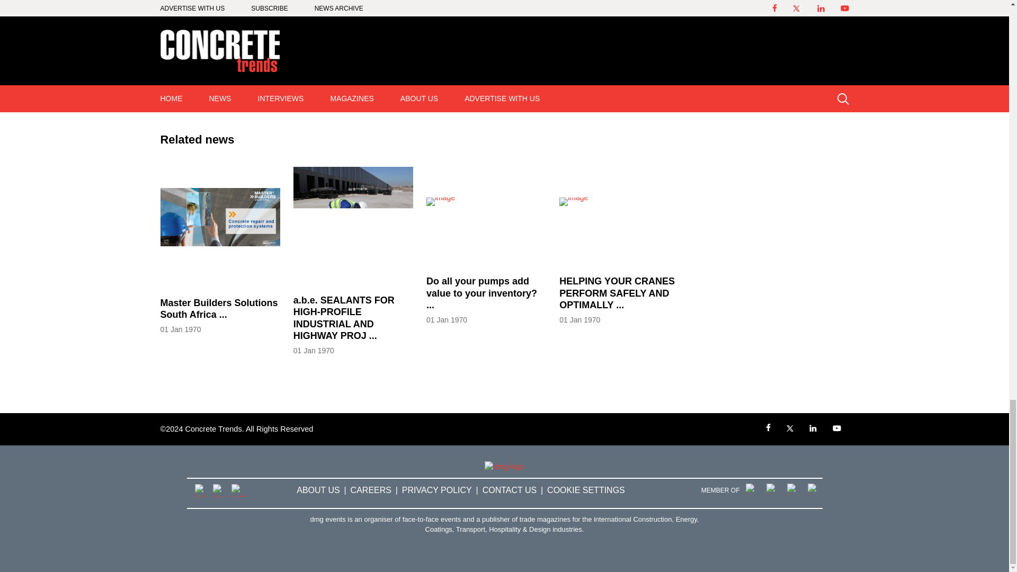  Describe the element at coordinates (283, 95) in the screenshot. I see `repair` at that location.